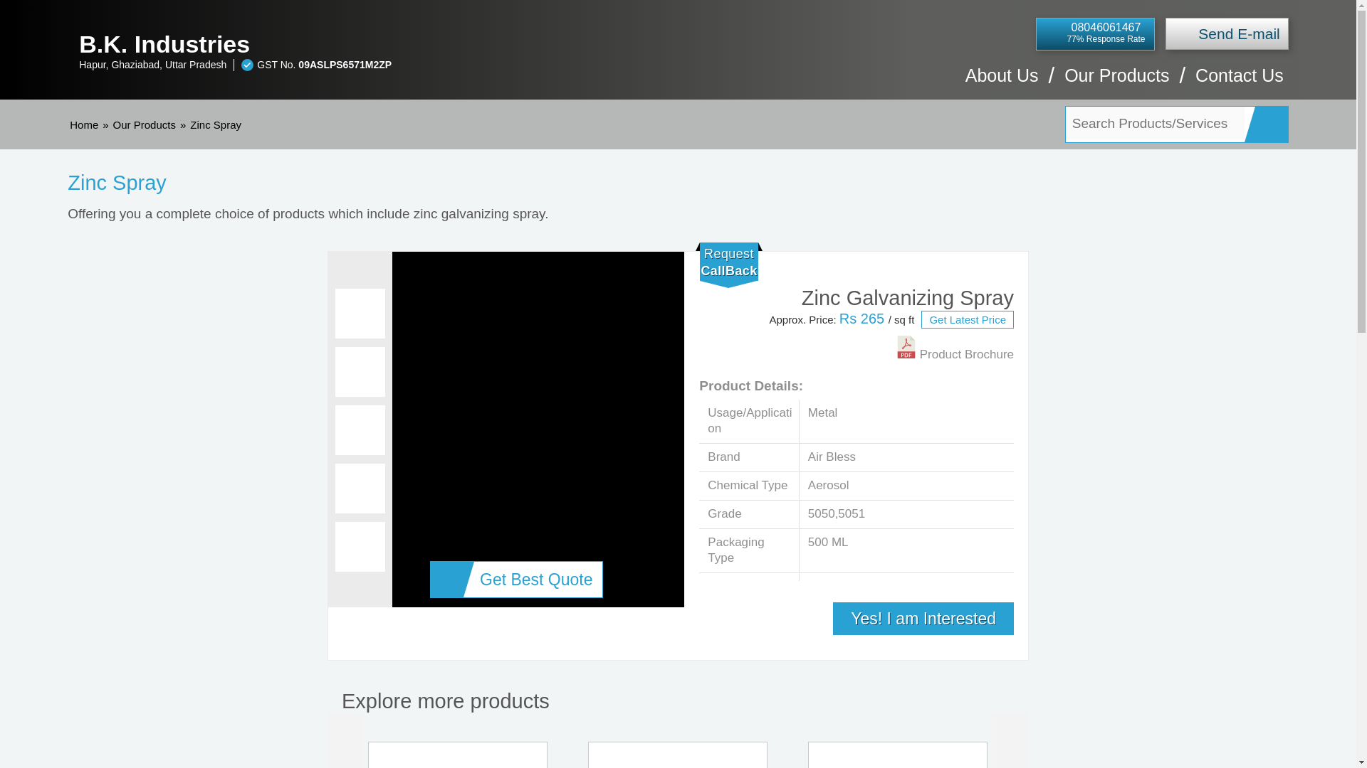 The height and width of the screenshot is (768, 1367). Describe the element at coordinates (1002, 82) in the screenshot. I see `About Us` at that location.